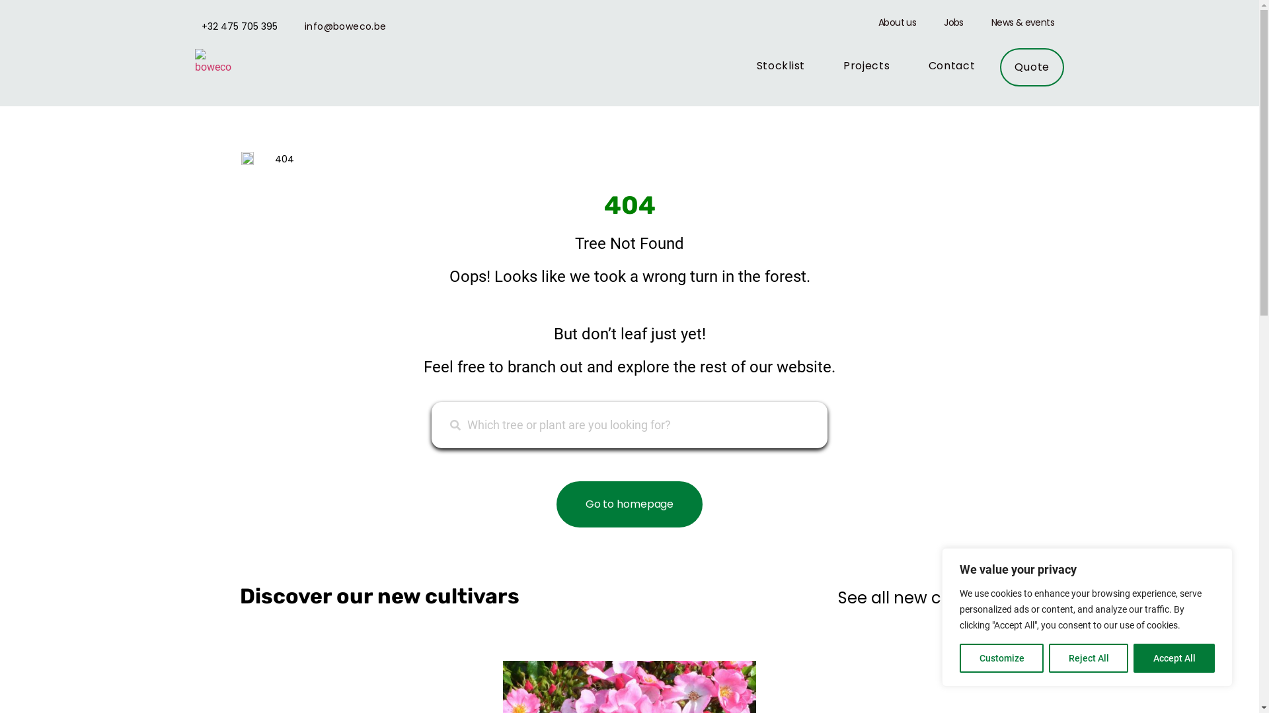  Describe the element at coordinates (1023, 22) in the screenshot. I see `News & events` at that location.